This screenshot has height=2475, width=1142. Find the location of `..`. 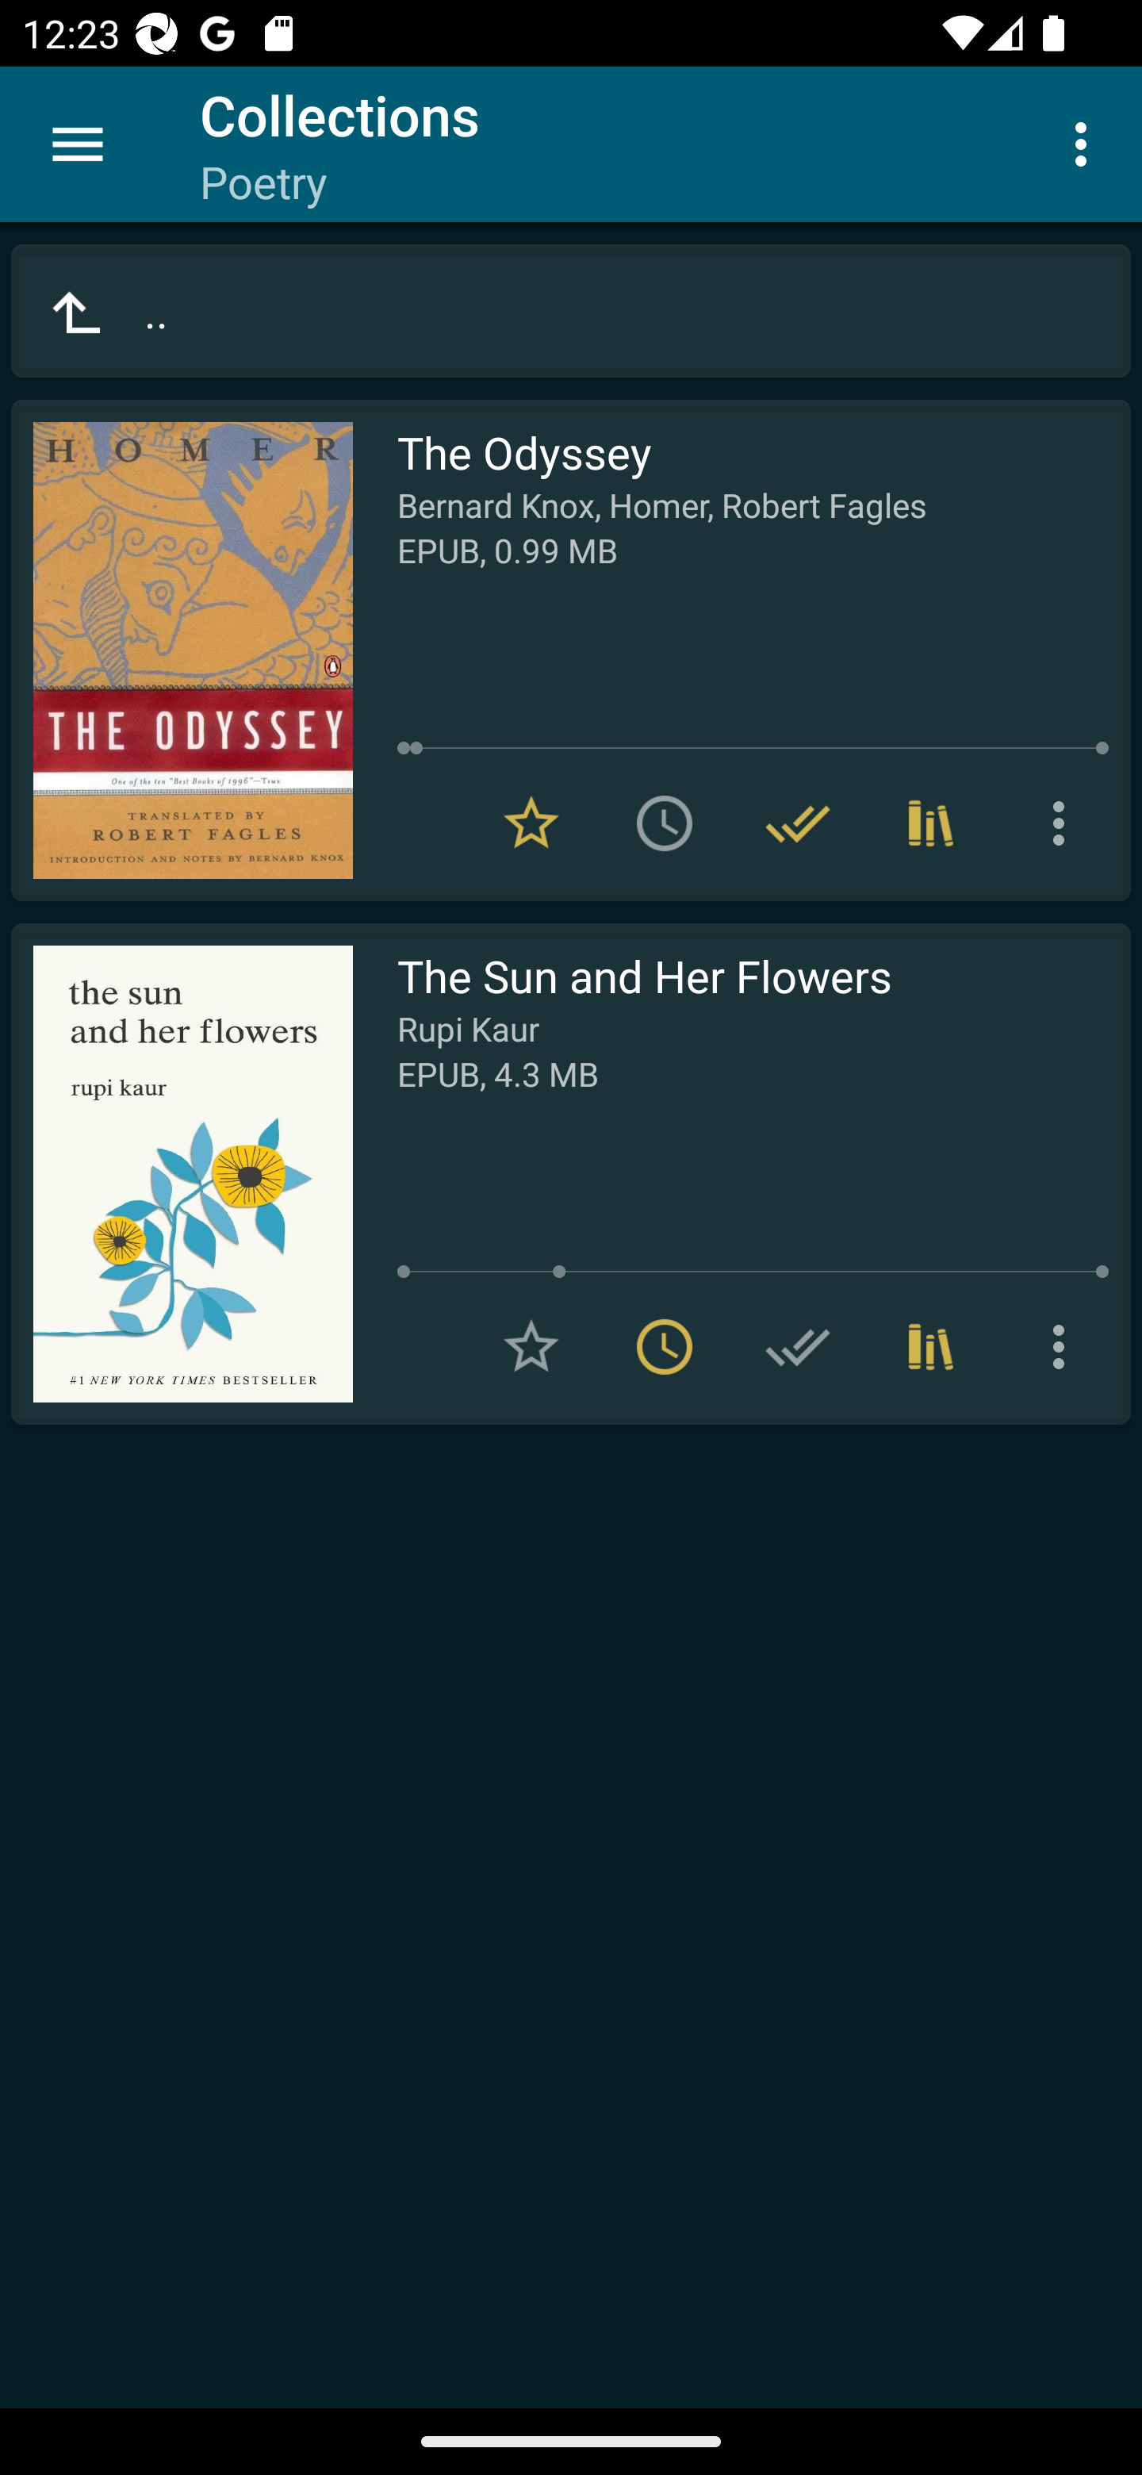

.. is located at coordinates (571, 311).